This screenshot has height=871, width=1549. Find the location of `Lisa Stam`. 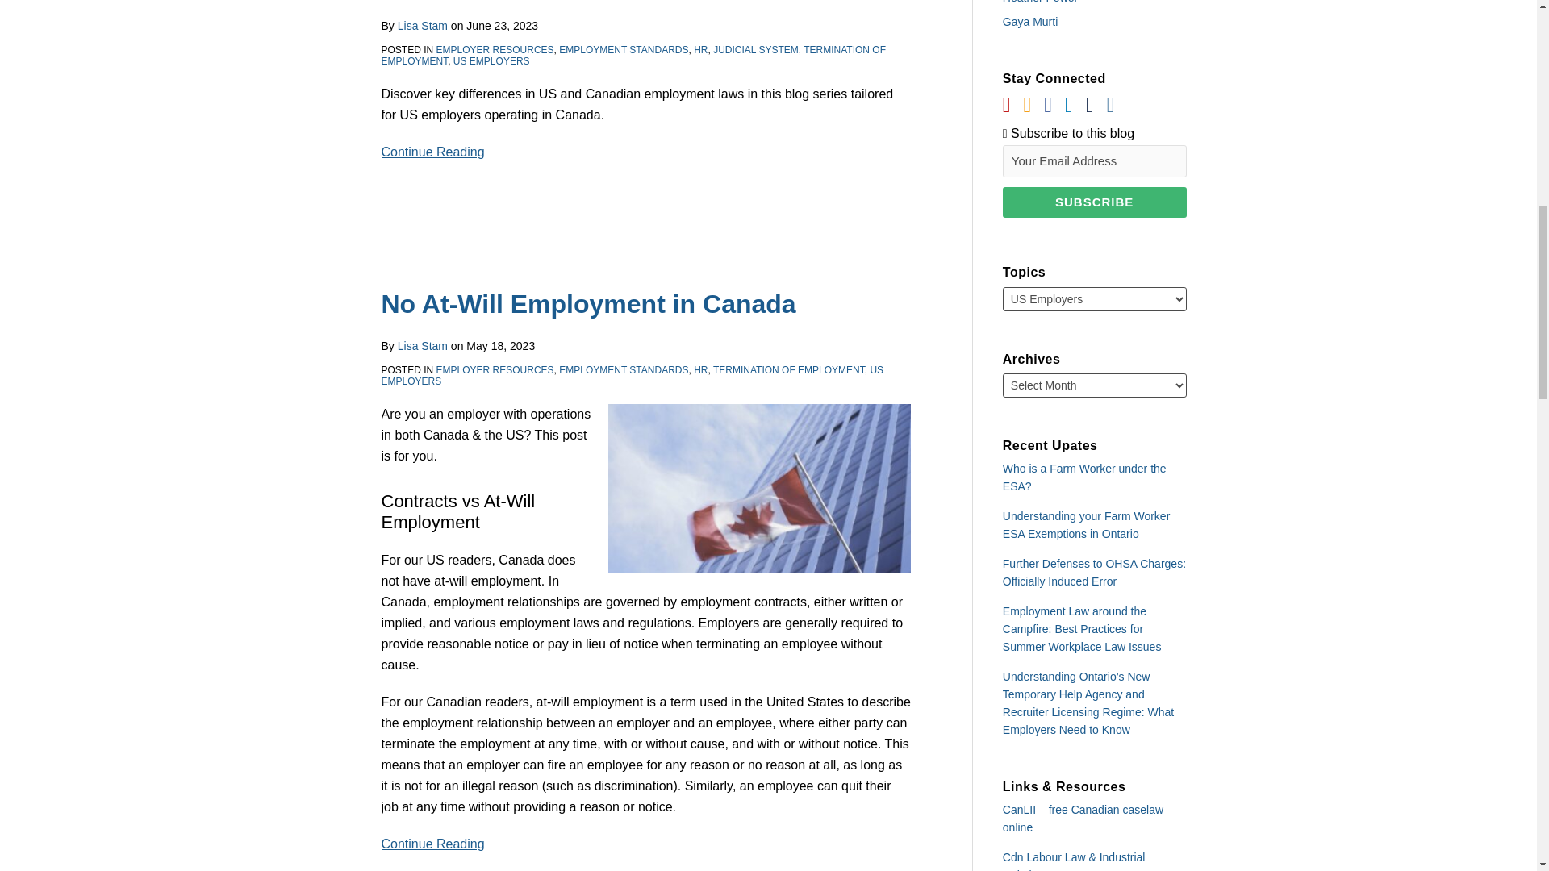

Lisa Stam is located at coordinates (423, 346).